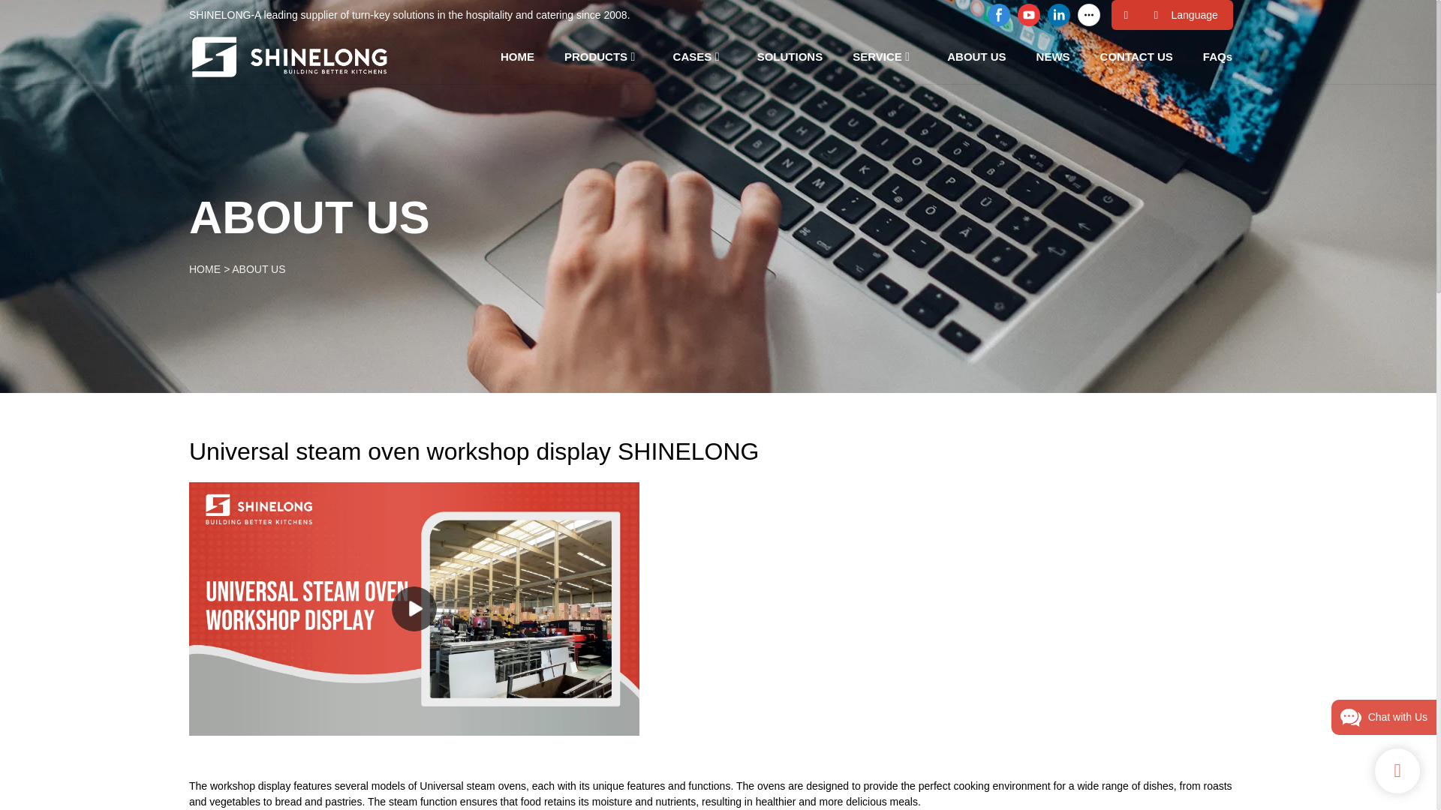 This screenshot has width=1441, height=810. I want to click on facebook, so click(999, 15).